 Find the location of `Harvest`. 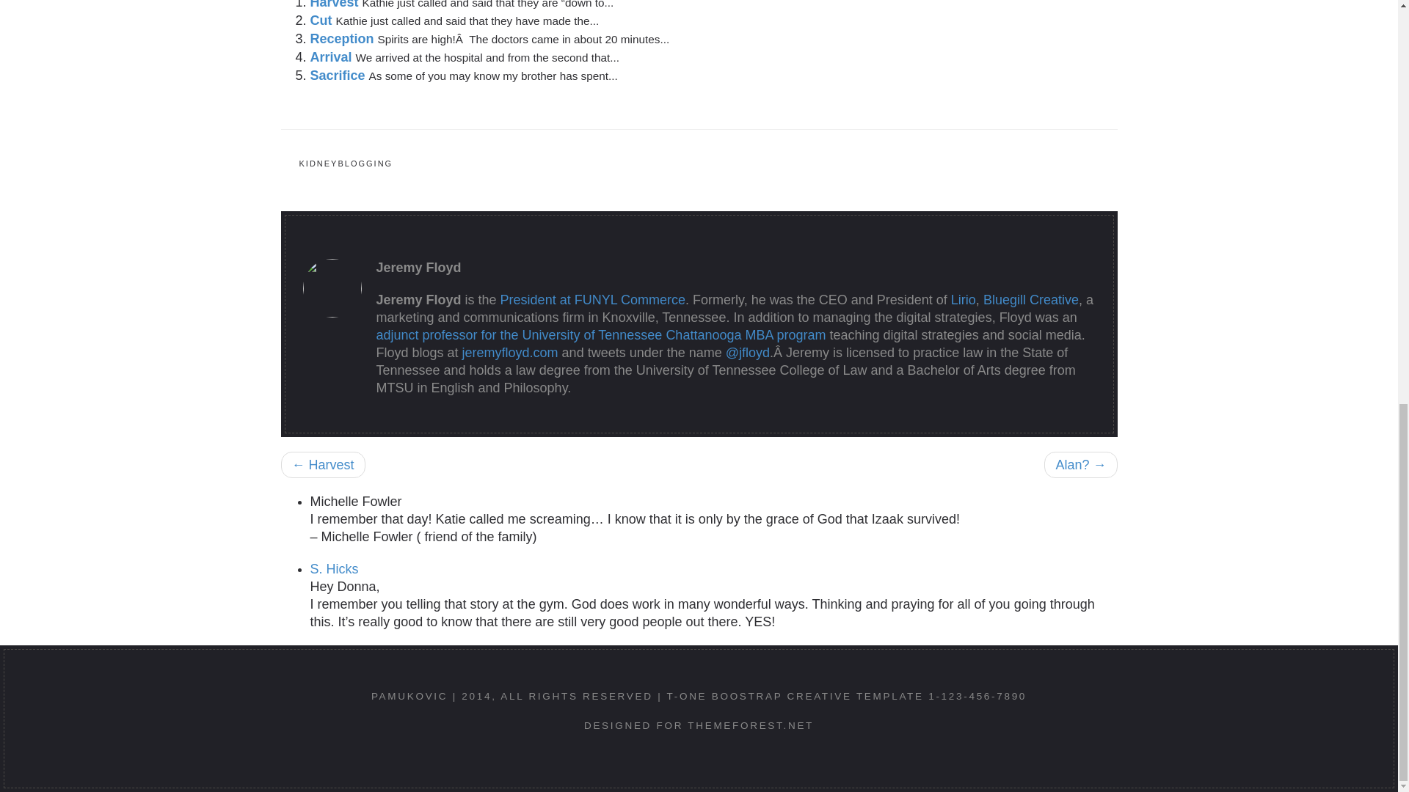

Harvest is located at coordinates (336, 4).